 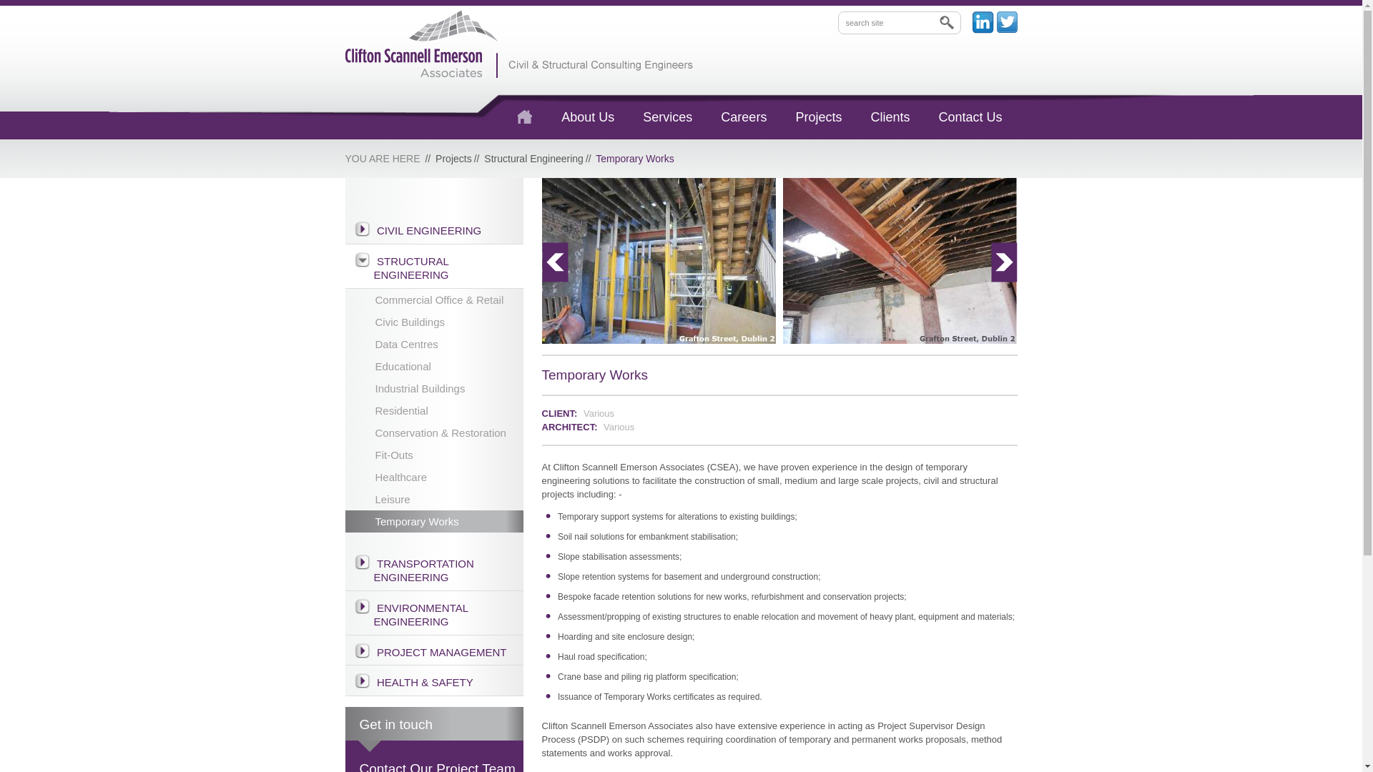 I want to click on search site, so click(x=900, y=23).